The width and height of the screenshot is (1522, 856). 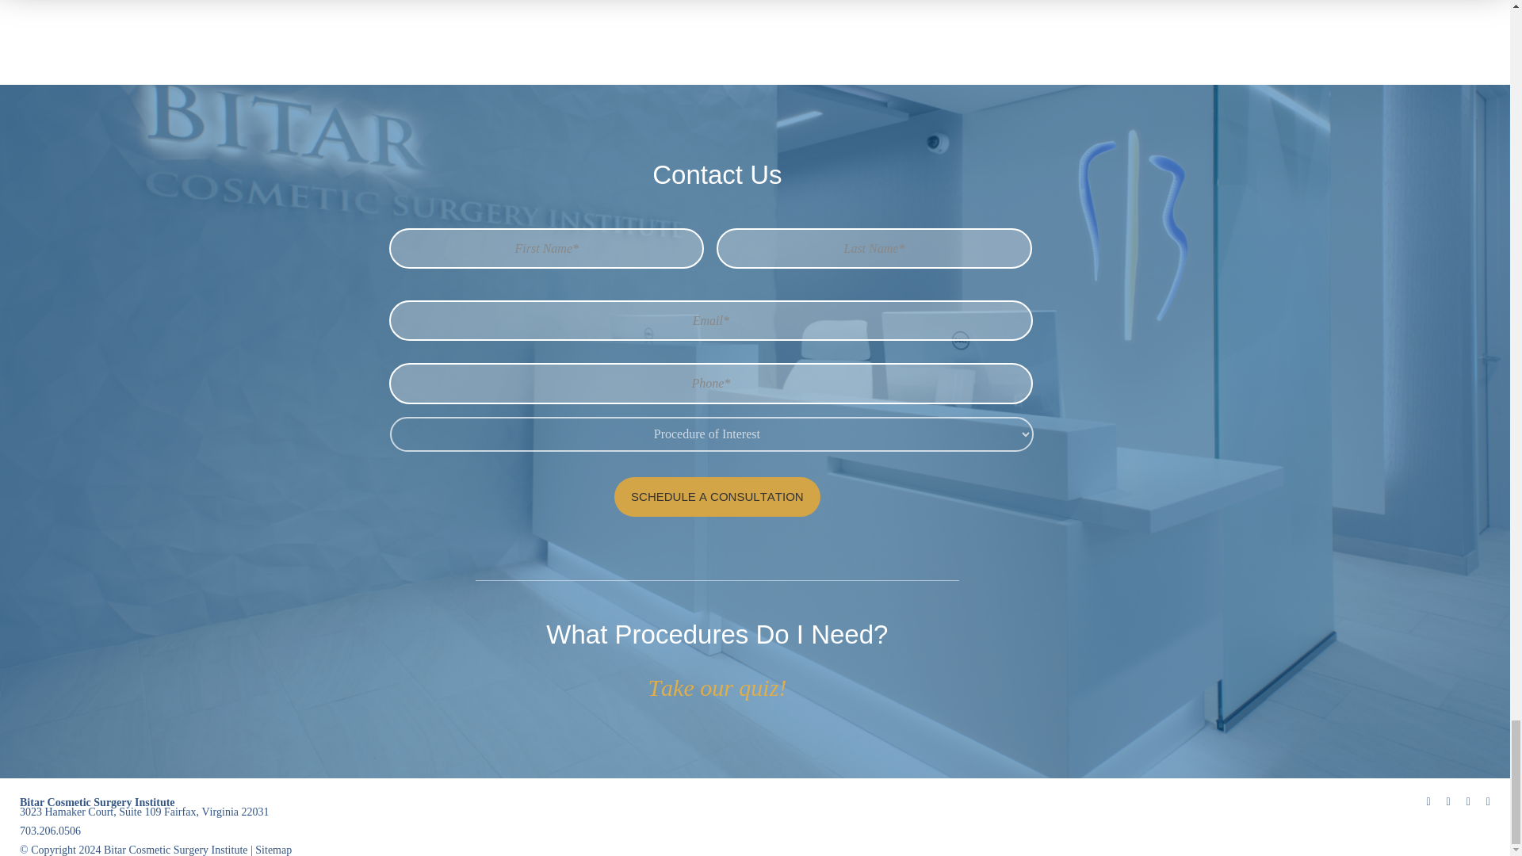 I want to click on Schedule a Consultation, so click(x=717, y=496).